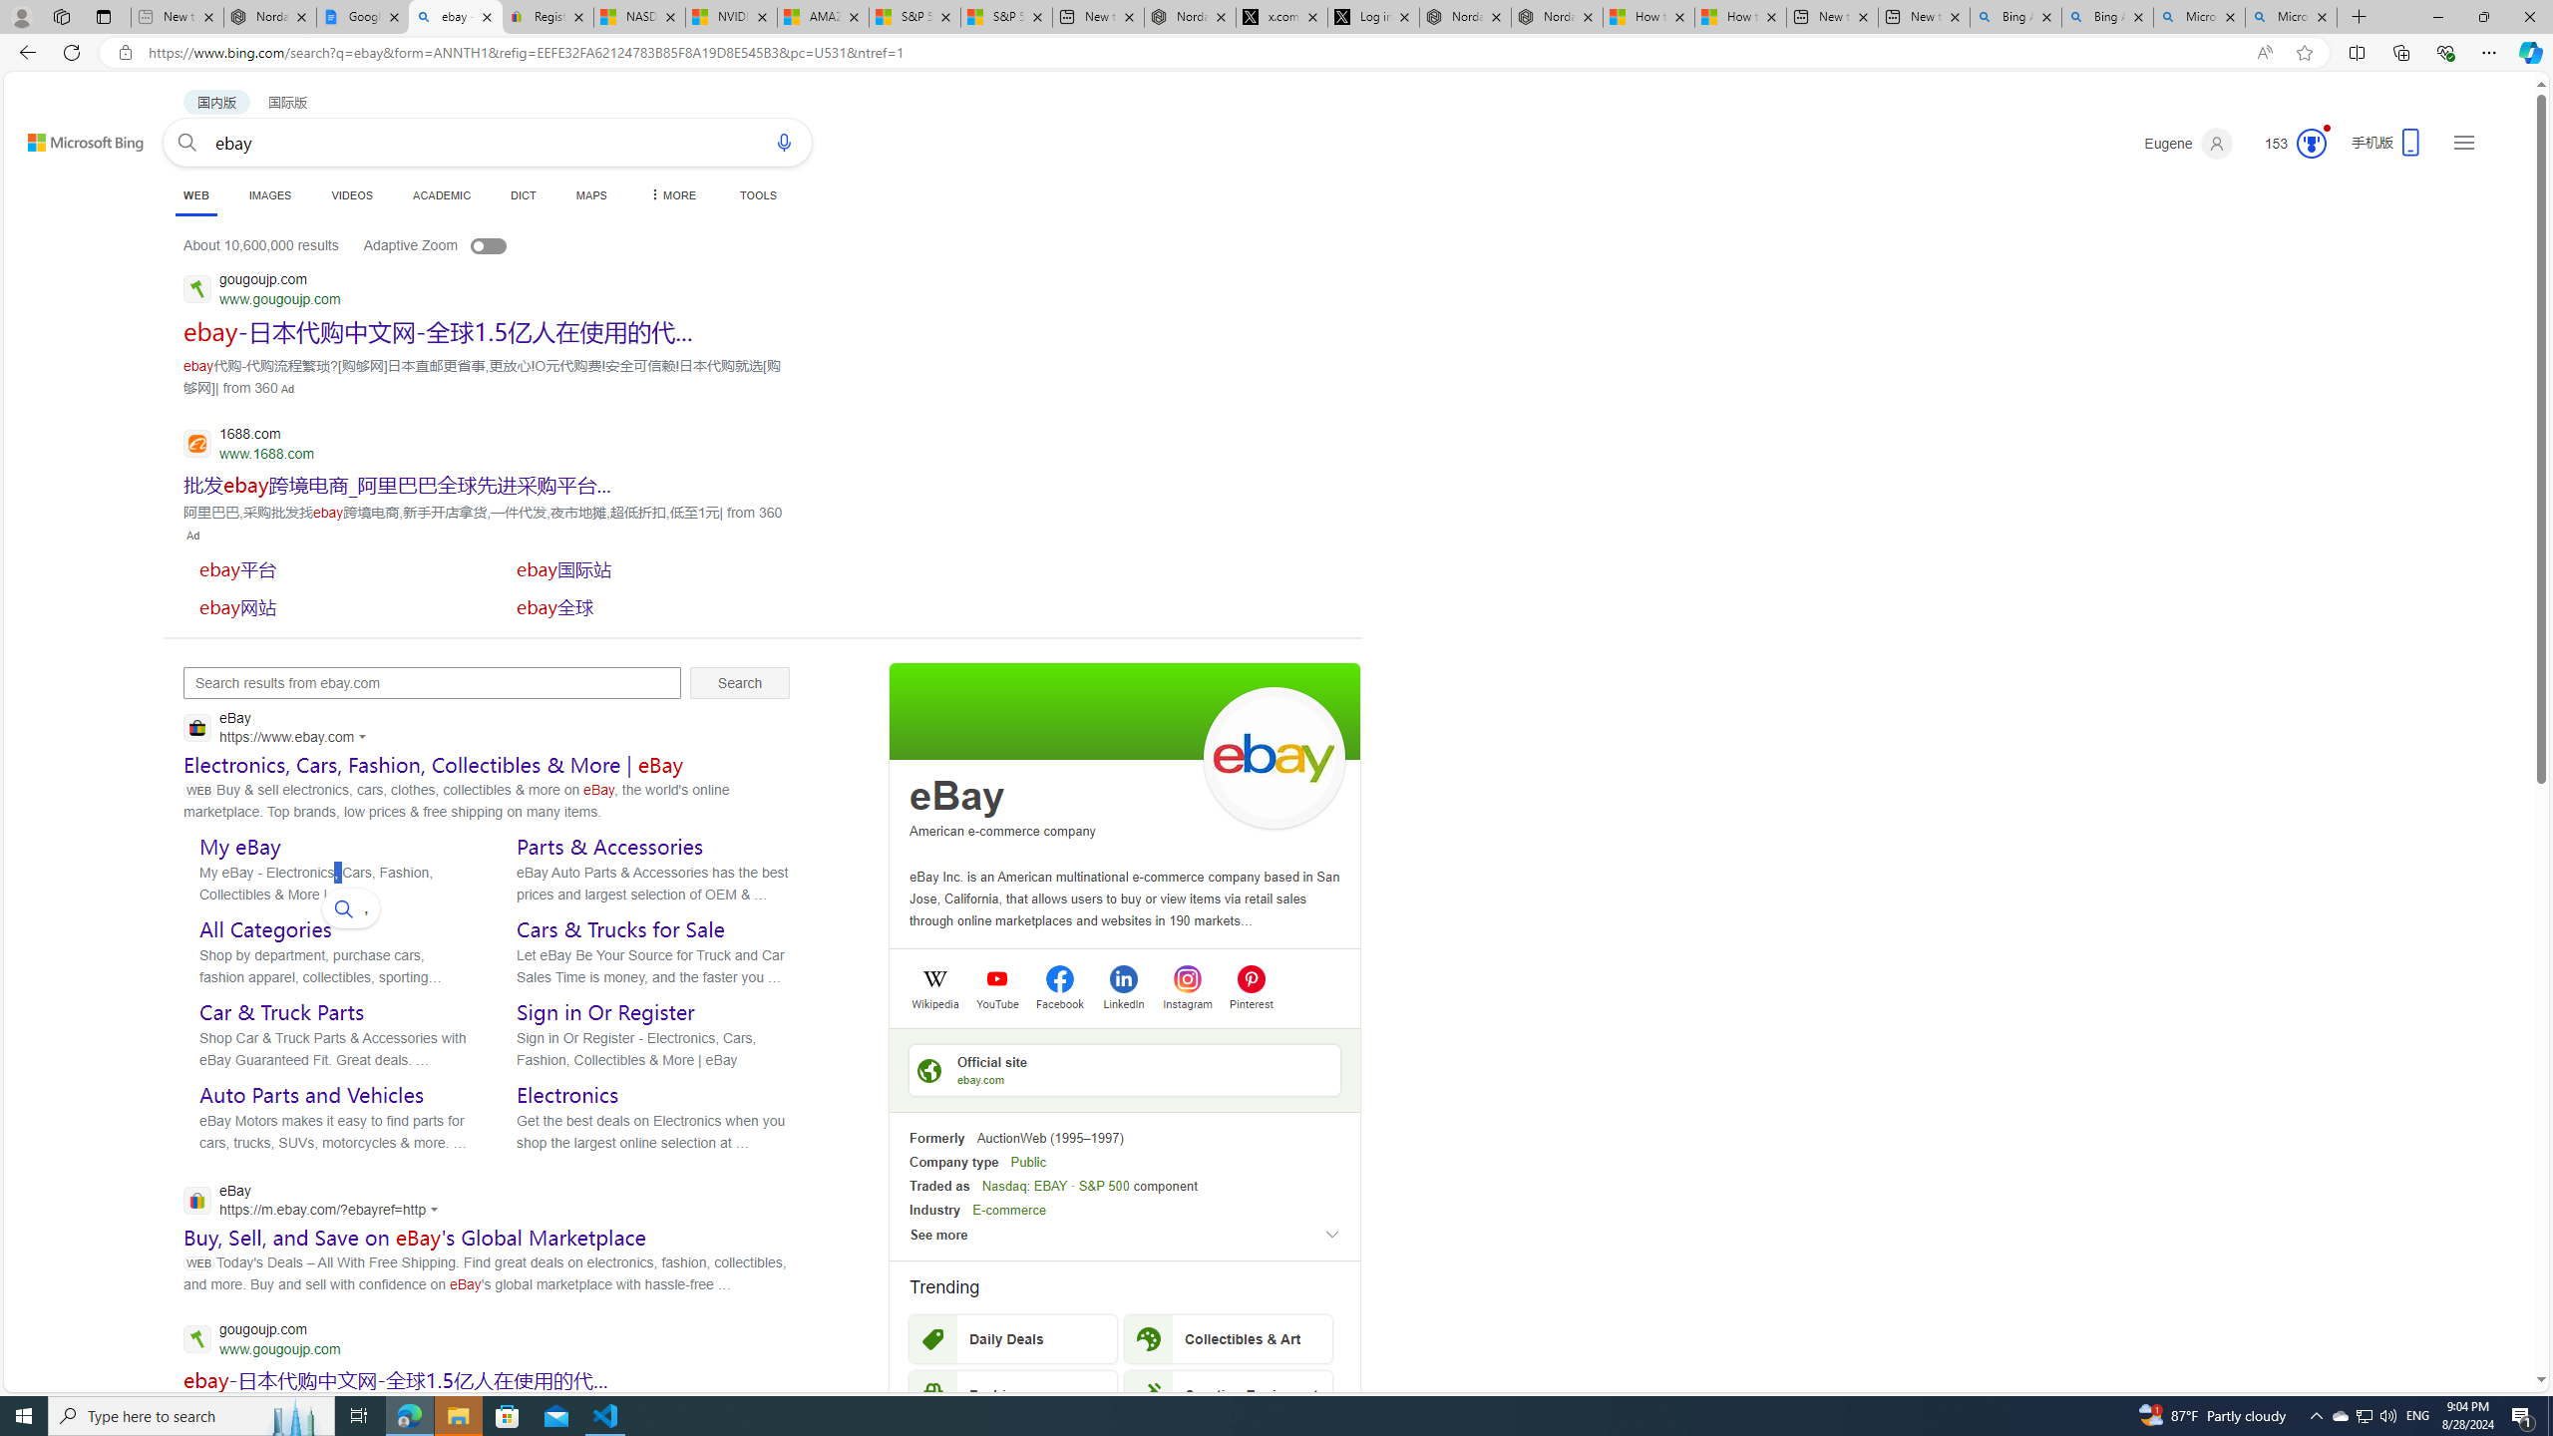 Image resolution: width=2553 pixels, height=1436 pixels. I want to click on Adaptive Zoom, so click(455, 244).